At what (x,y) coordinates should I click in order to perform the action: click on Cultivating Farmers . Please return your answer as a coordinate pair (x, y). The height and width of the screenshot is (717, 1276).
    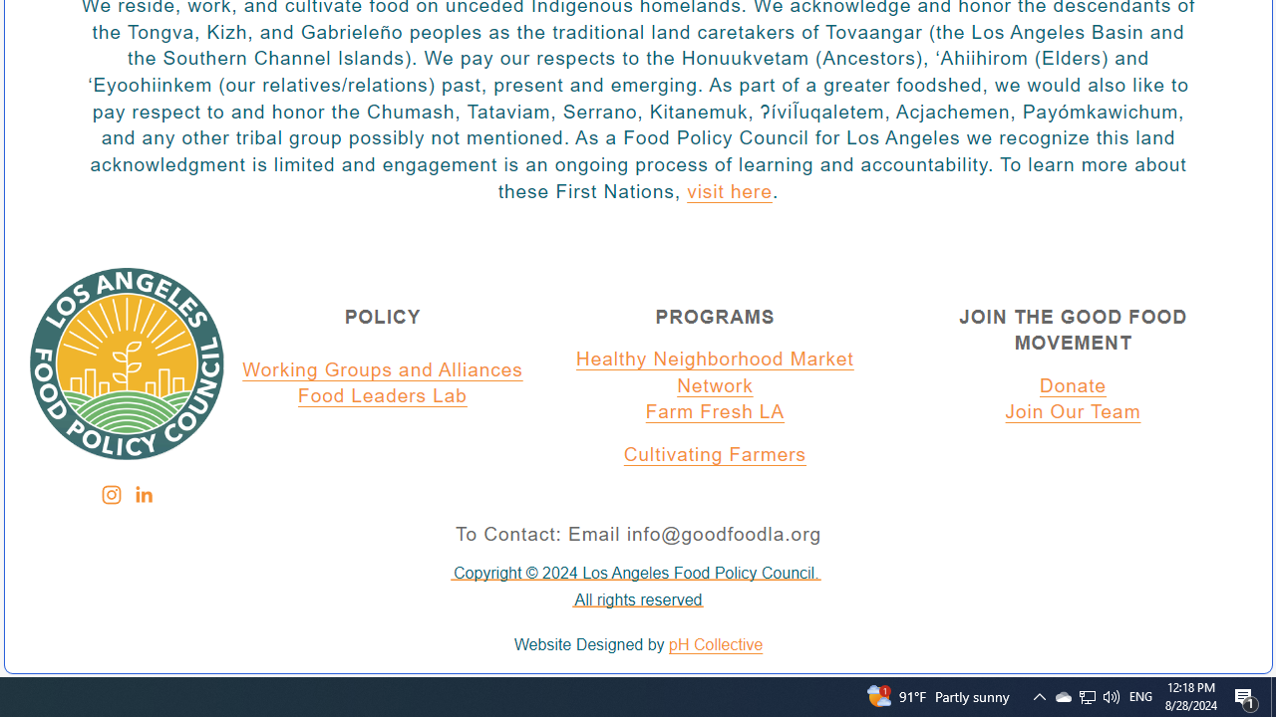
    Looking at the image, I should click on (715, 455).